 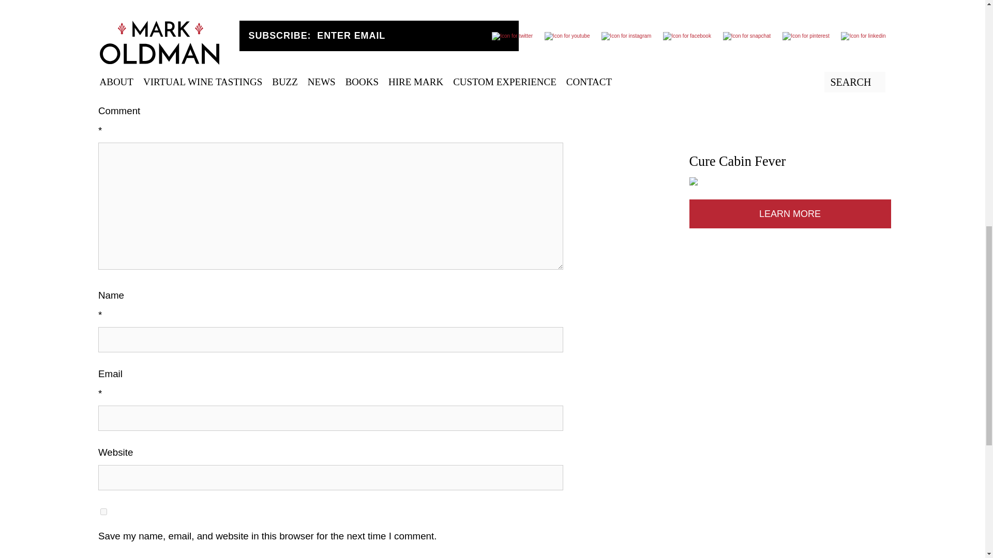 I want to click on yes, so click(x=103, y=512).